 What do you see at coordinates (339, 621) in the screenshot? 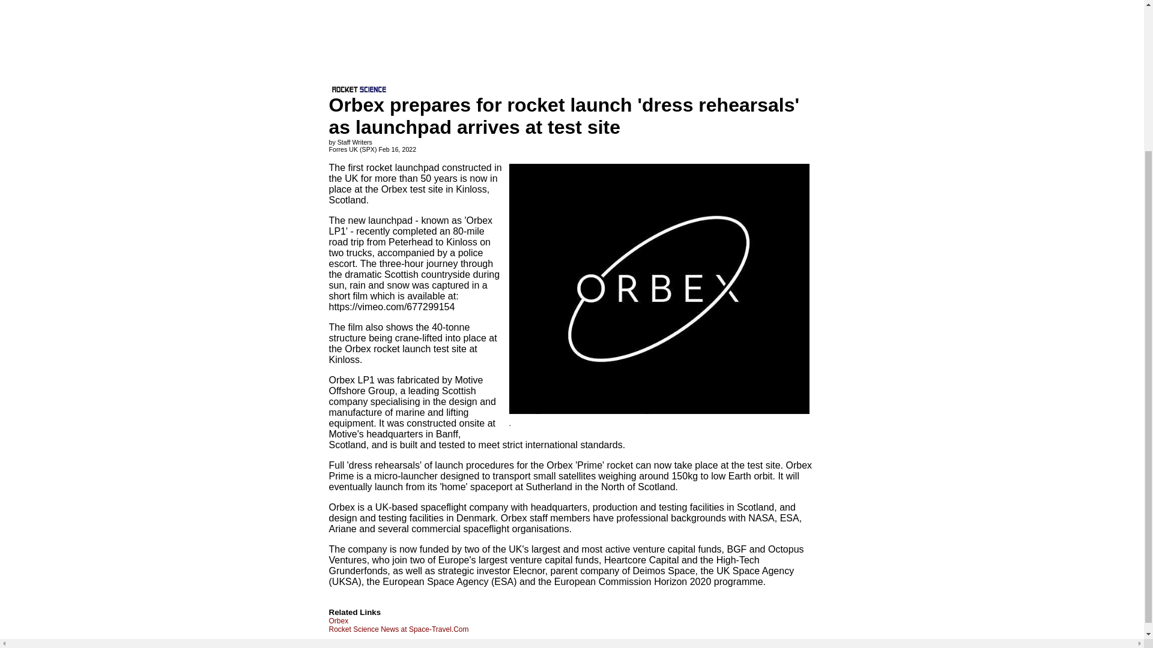
I see `Orbex` at bounding box center [339, 621].